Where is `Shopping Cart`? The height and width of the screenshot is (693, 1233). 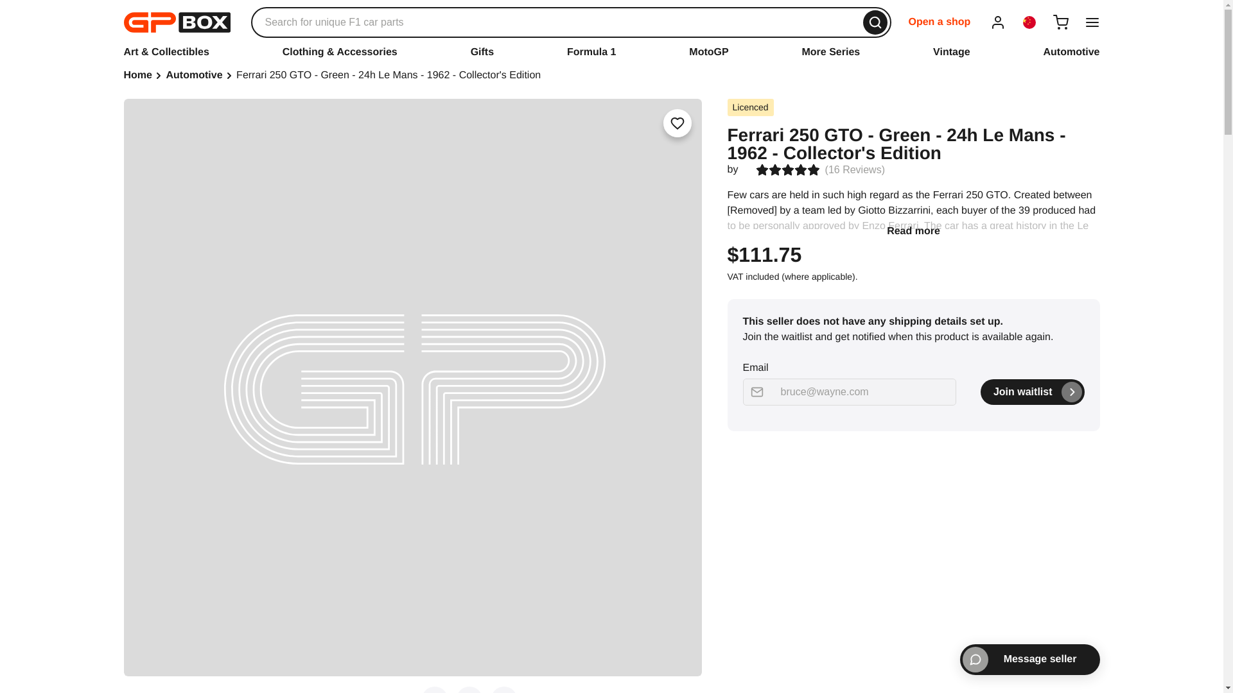
Shopping Cart is located at coordinates (1061, 22).